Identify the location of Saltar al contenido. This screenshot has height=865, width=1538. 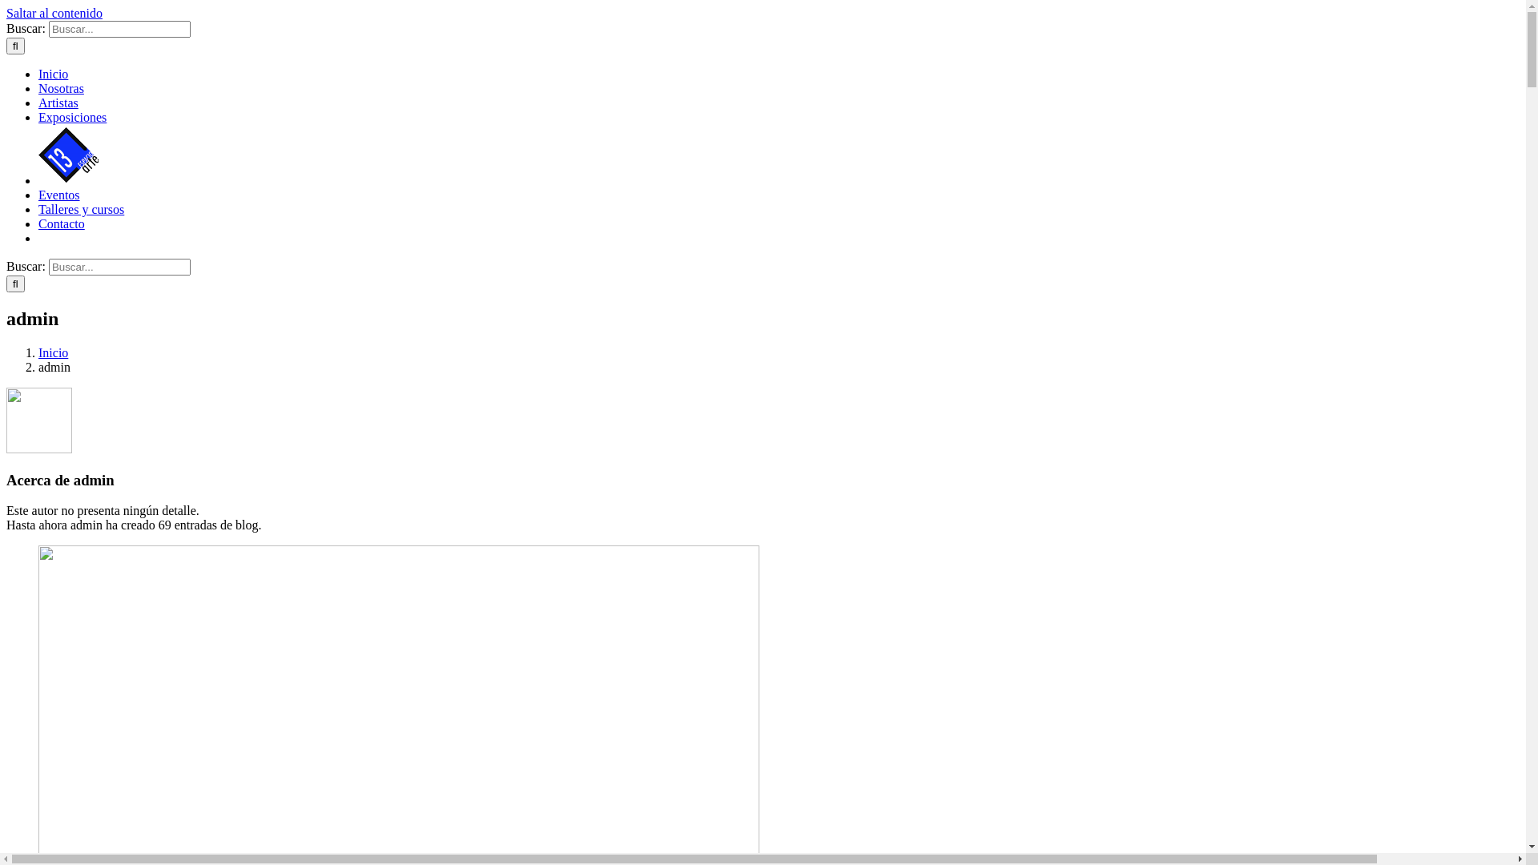
(54, 13).